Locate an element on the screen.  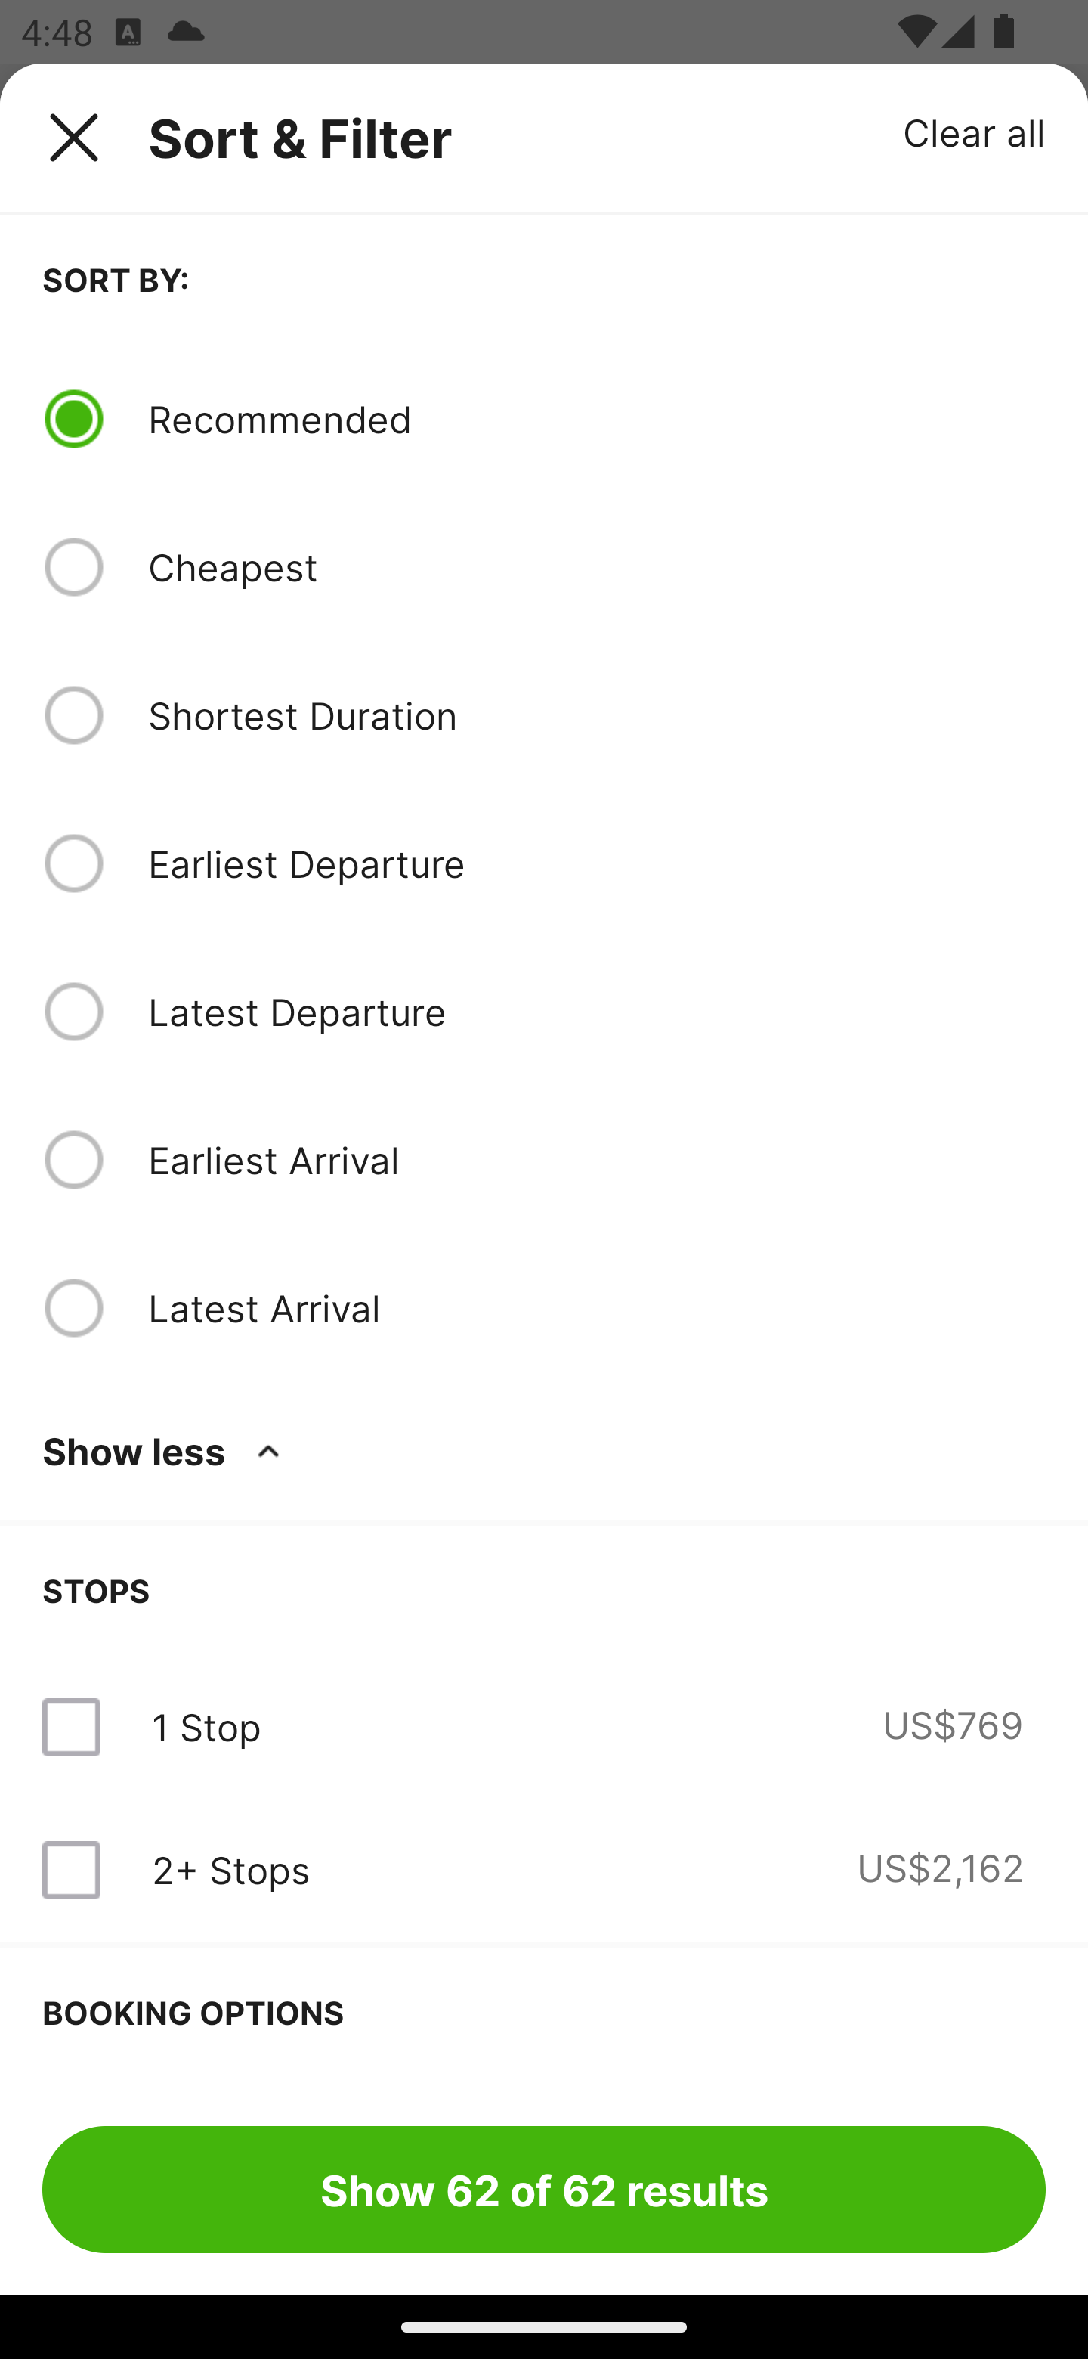
Cheapest is located at coordinates (596, 567).